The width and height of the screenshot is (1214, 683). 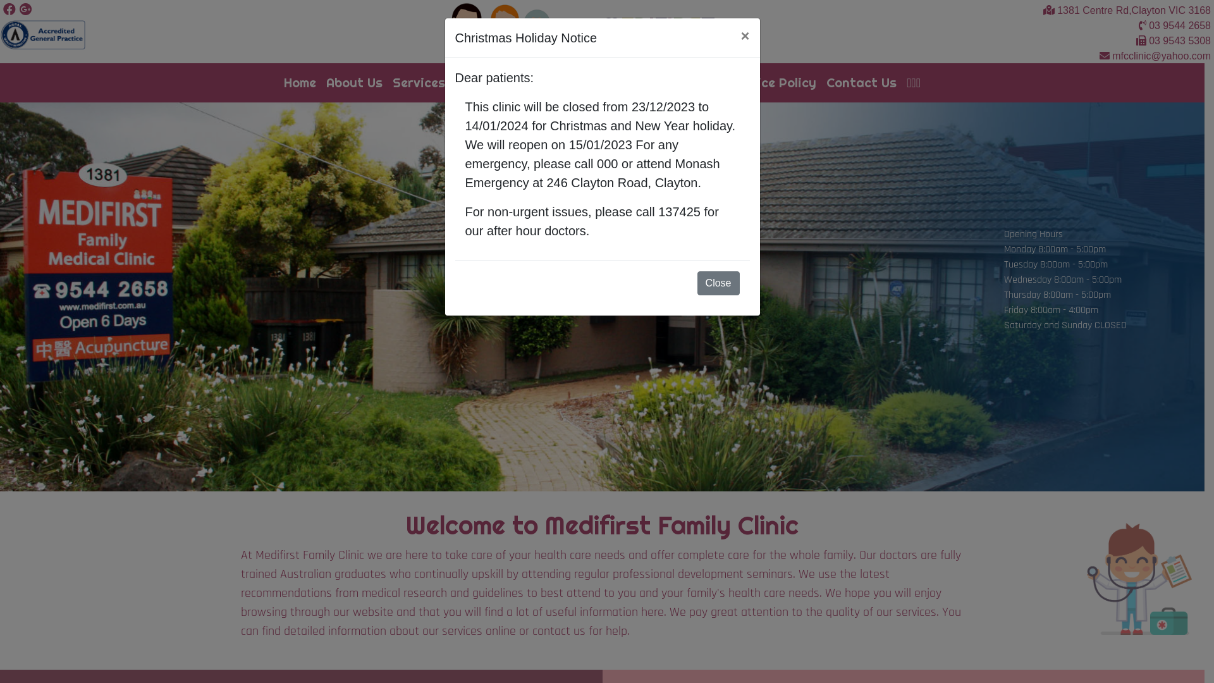 What do you see at coordinates (861, 83) in the screenshot?
I see `Contact Us` at bounding box center [861, 83].